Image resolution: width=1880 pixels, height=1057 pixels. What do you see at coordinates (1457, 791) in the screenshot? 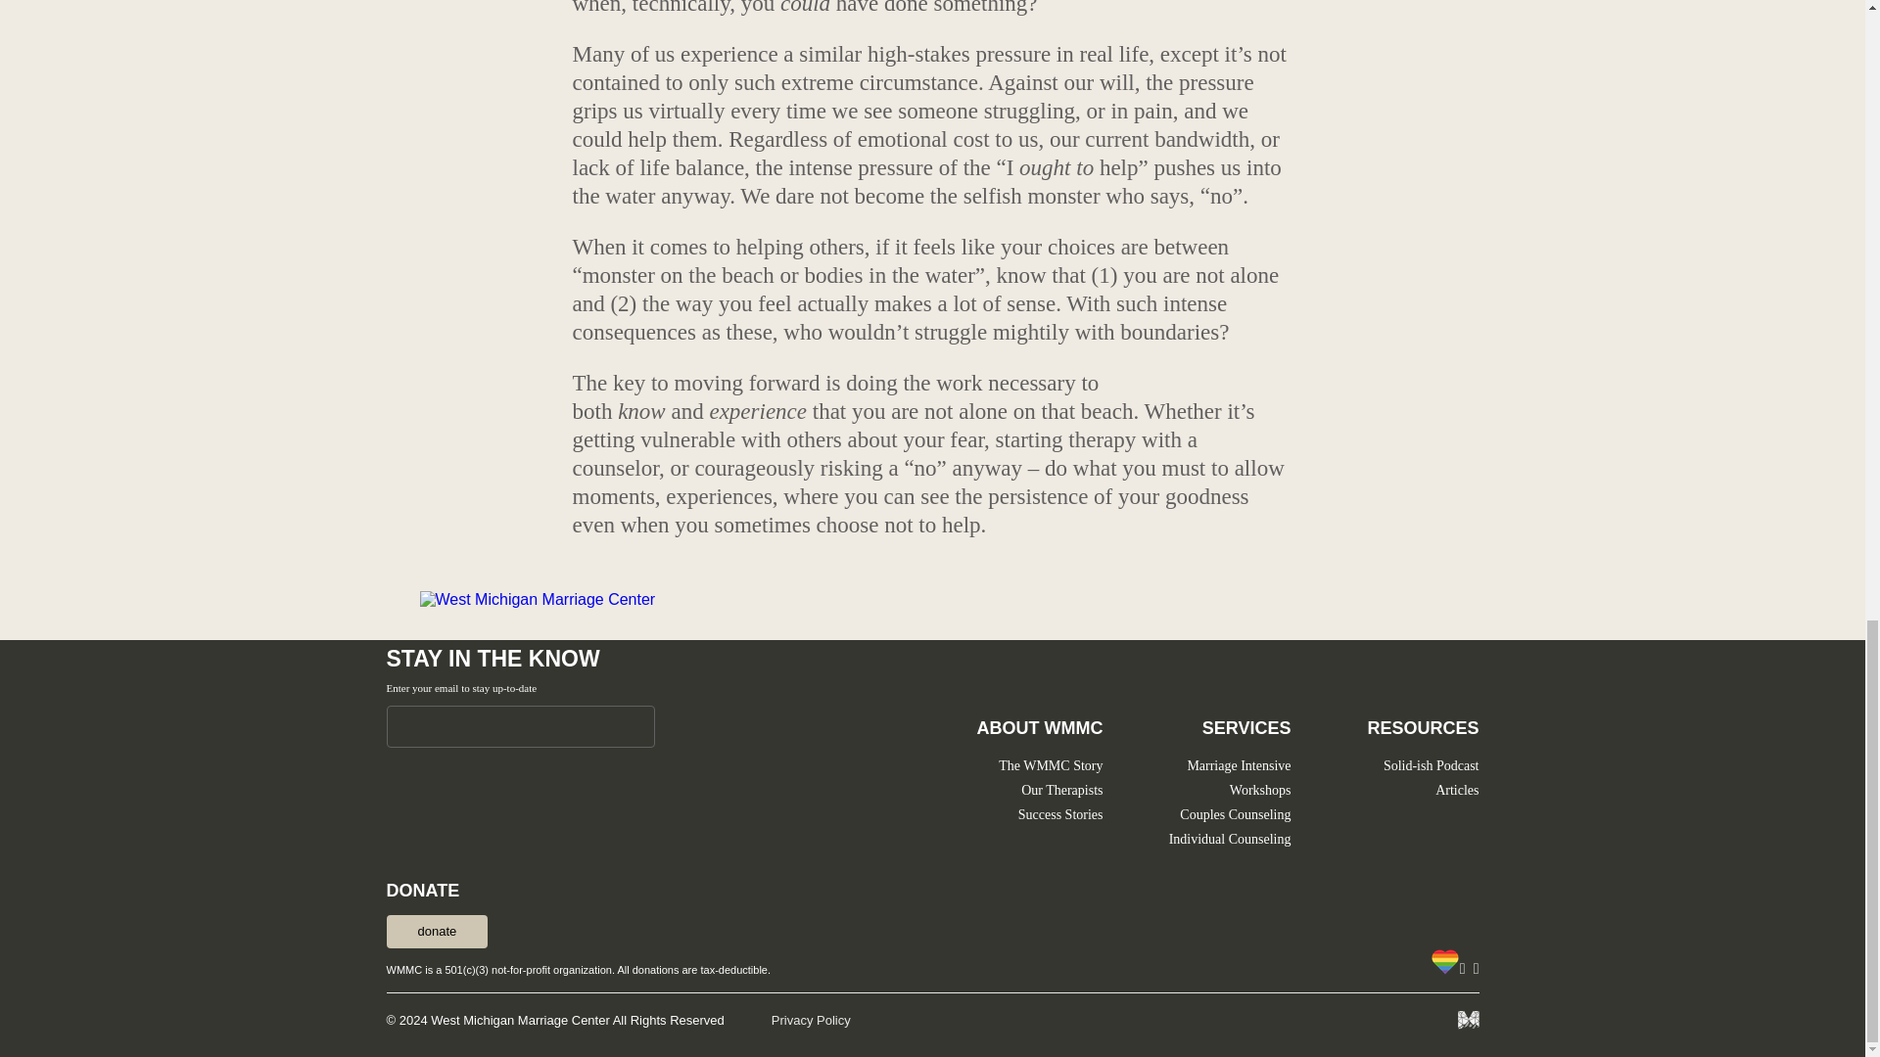
I see `Articles` at bounding box center [1457, 791].